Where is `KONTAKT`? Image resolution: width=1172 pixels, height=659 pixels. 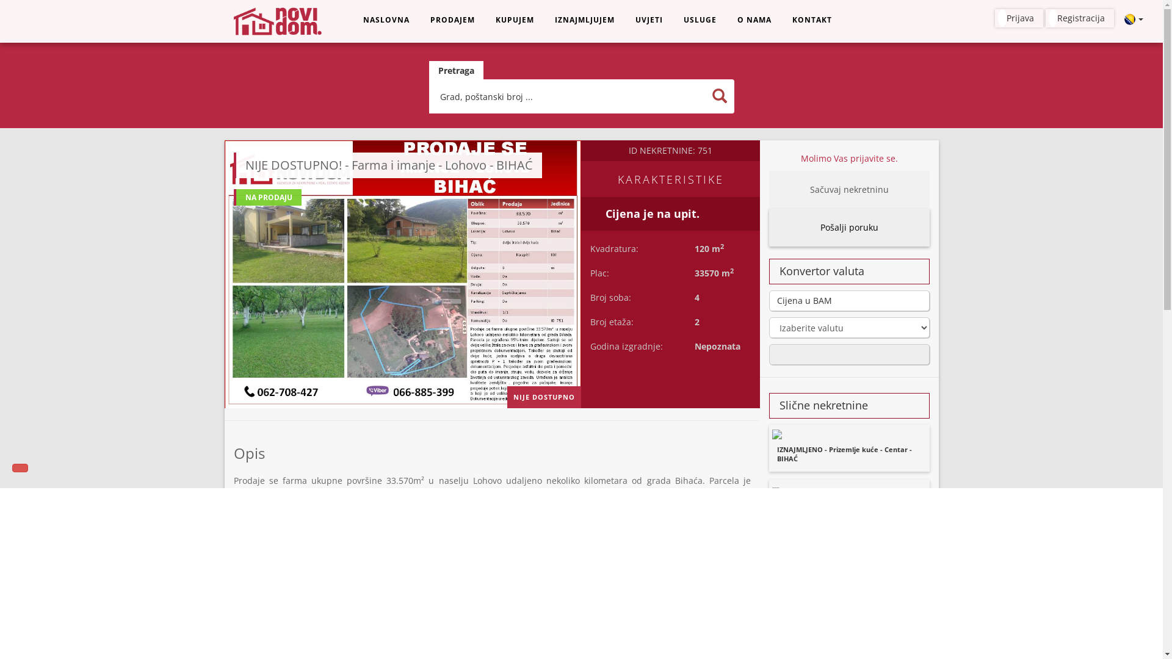
KONTAKT is located at coordinates (812, 20).